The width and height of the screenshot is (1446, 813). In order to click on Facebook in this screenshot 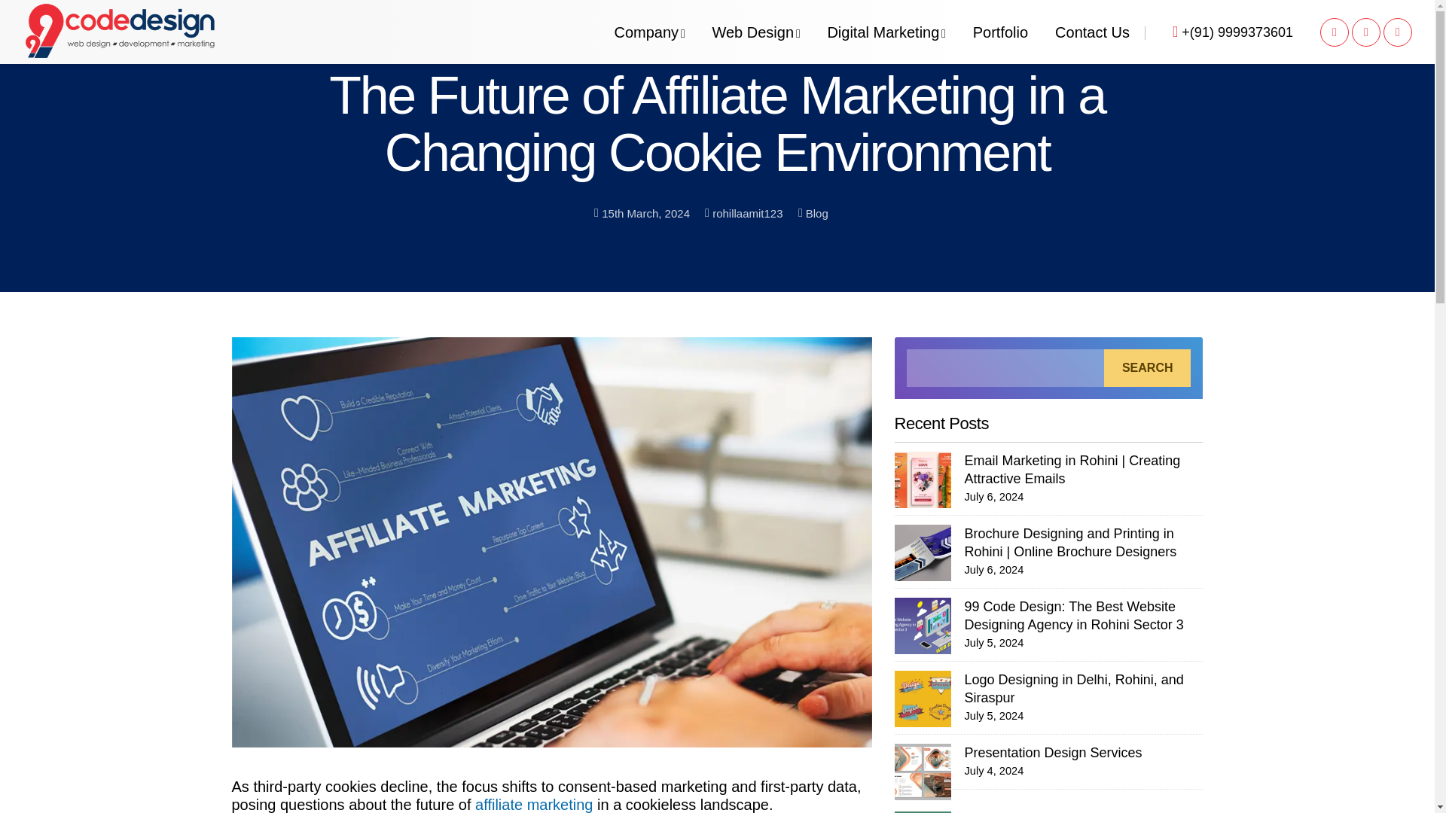, I will do `click(886, 29)`.